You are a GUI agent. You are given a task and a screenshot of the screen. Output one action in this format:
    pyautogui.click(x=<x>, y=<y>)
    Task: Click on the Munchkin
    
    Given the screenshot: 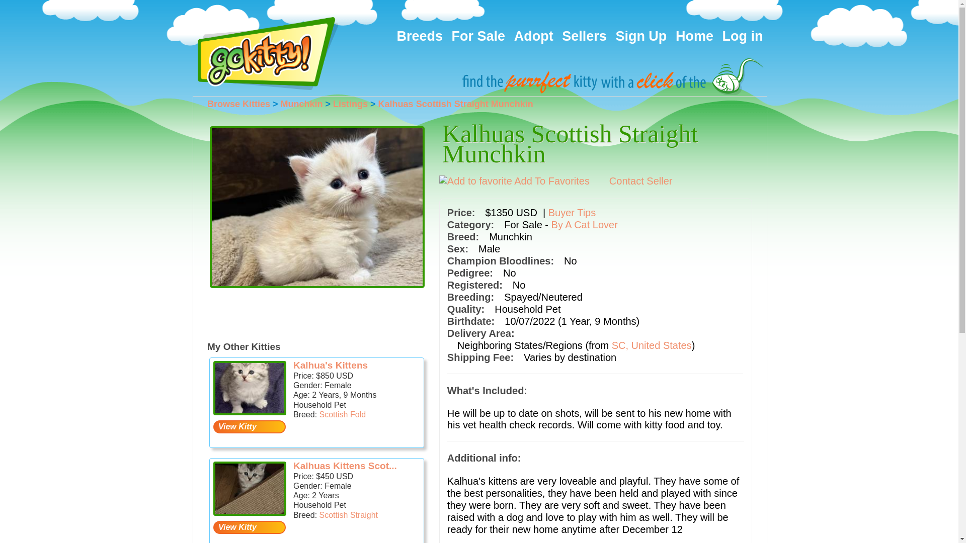 What is the action you would take?
    pyautogui.click(x=302, y=104)
    